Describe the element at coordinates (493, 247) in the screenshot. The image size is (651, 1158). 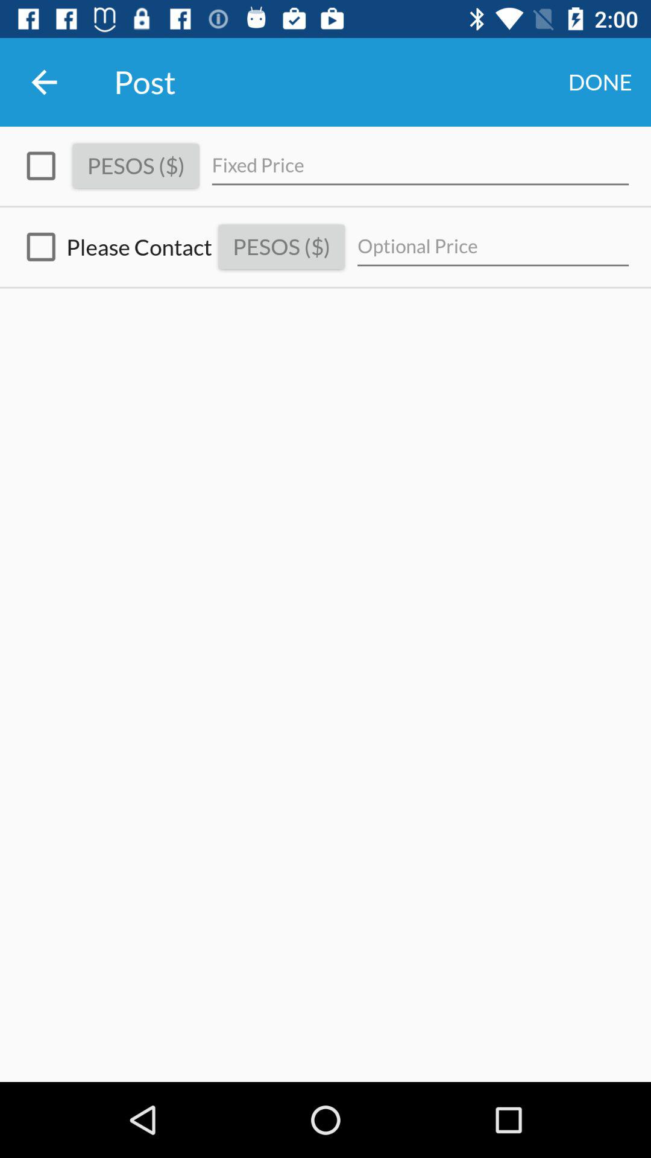
I see `optional price` at that location.